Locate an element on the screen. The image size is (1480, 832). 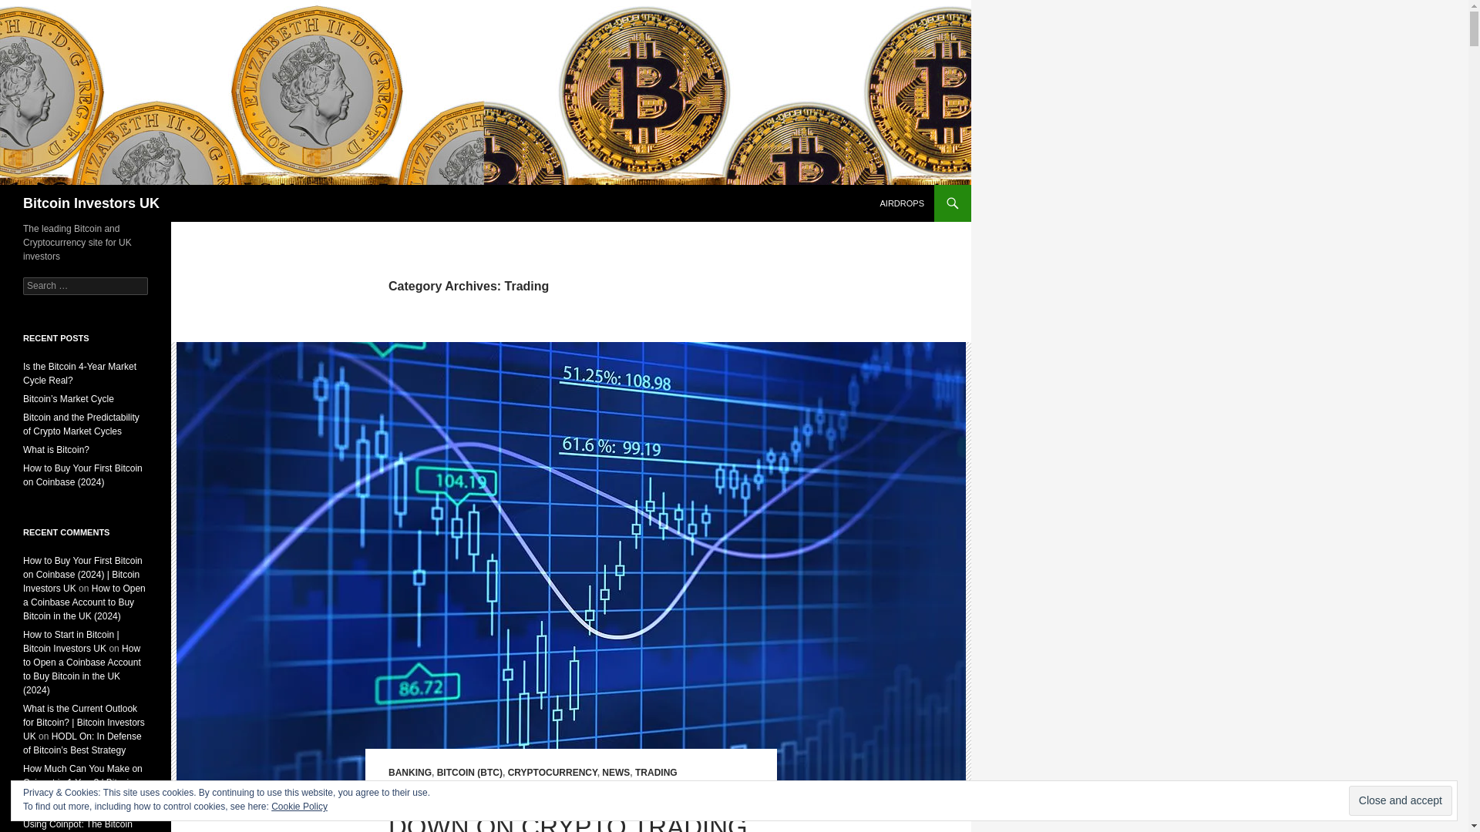
Close and accept is located at coordinates (1400, 800).